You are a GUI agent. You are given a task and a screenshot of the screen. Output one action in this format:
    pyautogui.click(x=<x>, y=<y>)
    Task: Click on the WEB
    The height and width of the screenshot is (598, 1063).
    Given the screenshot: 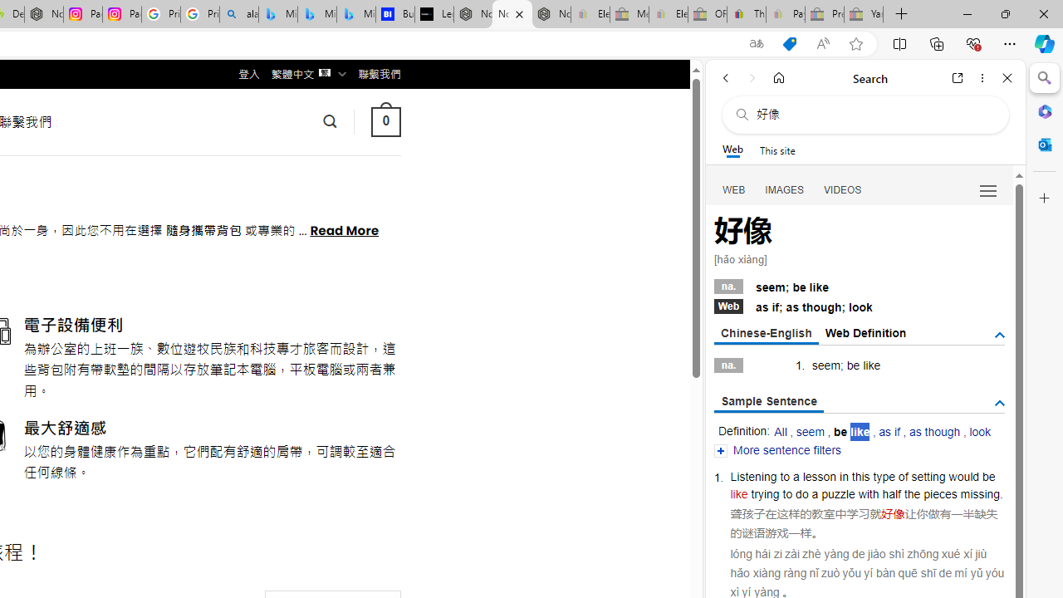 What is the action you would take?
    pyautogui.click(x=734, y=189)
    